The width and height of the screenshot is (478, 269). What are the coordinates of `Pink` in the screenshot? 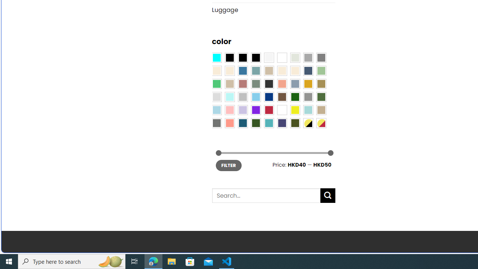 It's located at (229, 110).